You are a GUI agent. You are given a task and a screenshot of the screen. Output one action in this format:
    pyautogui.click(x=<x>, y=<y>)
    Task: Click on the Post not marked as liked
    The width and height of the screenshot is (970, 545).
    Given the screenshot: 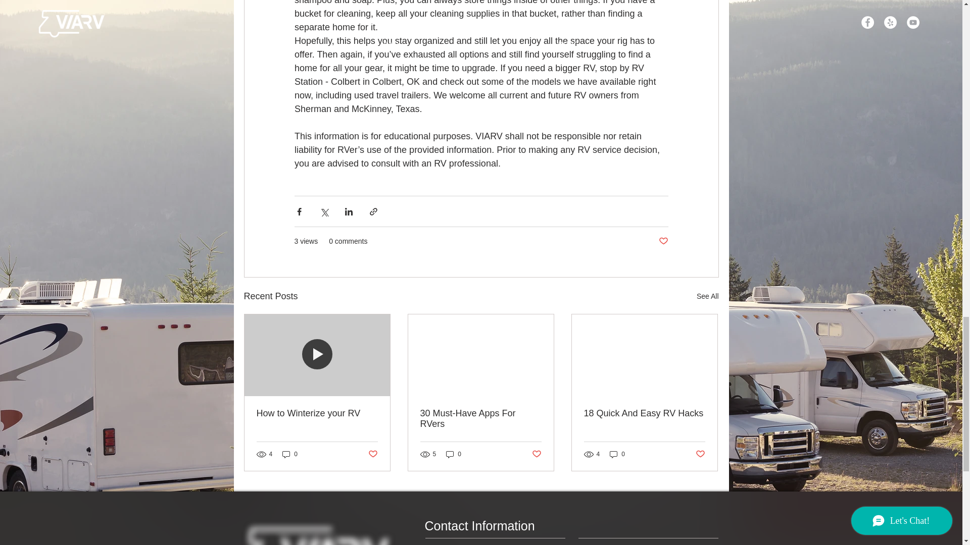 What is the action you would take?
    pyautogui.click(x=537, y=454)
    